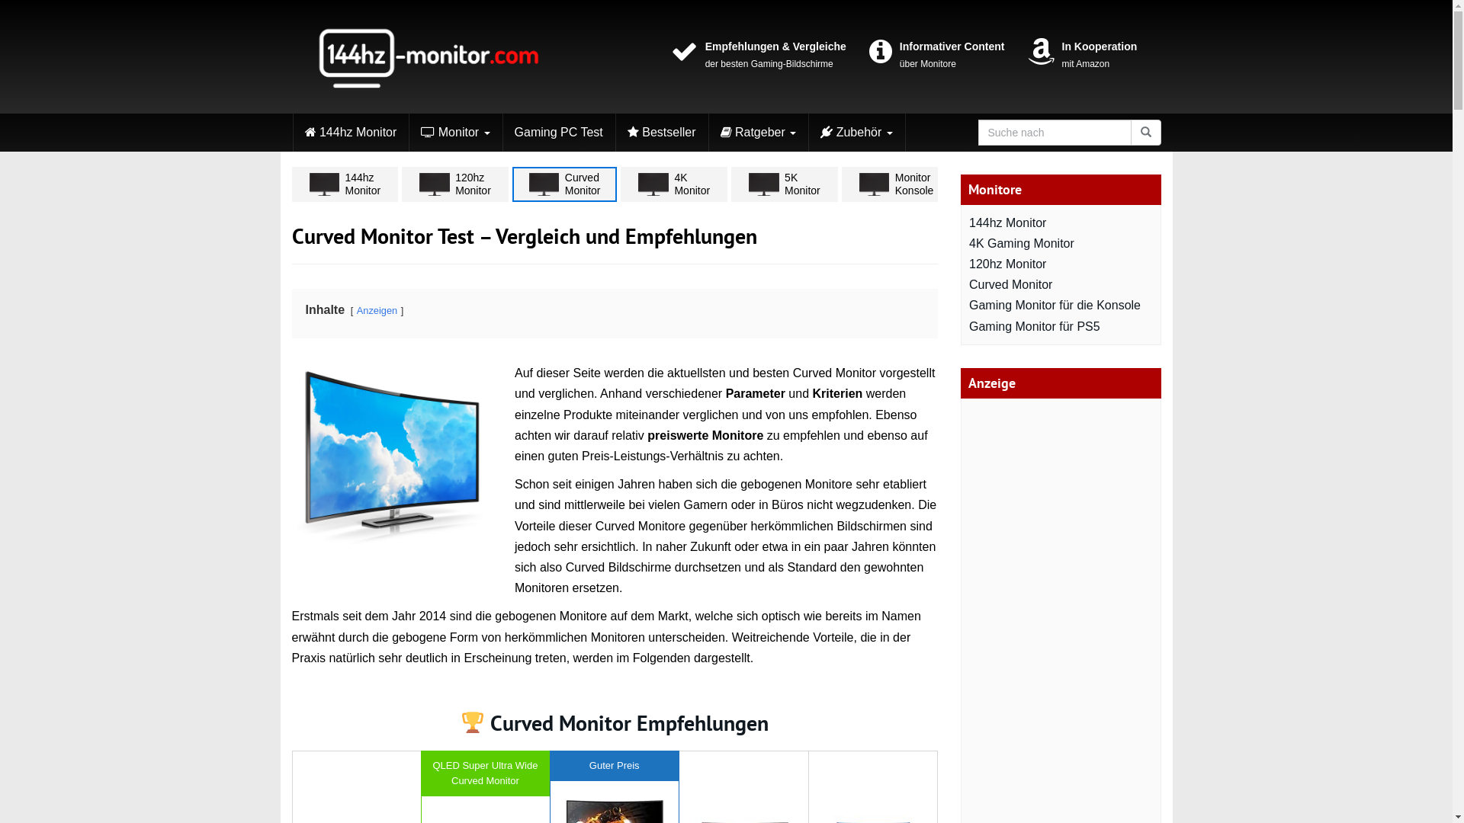  I want to click on 4K Monitor, so click(674, 184).